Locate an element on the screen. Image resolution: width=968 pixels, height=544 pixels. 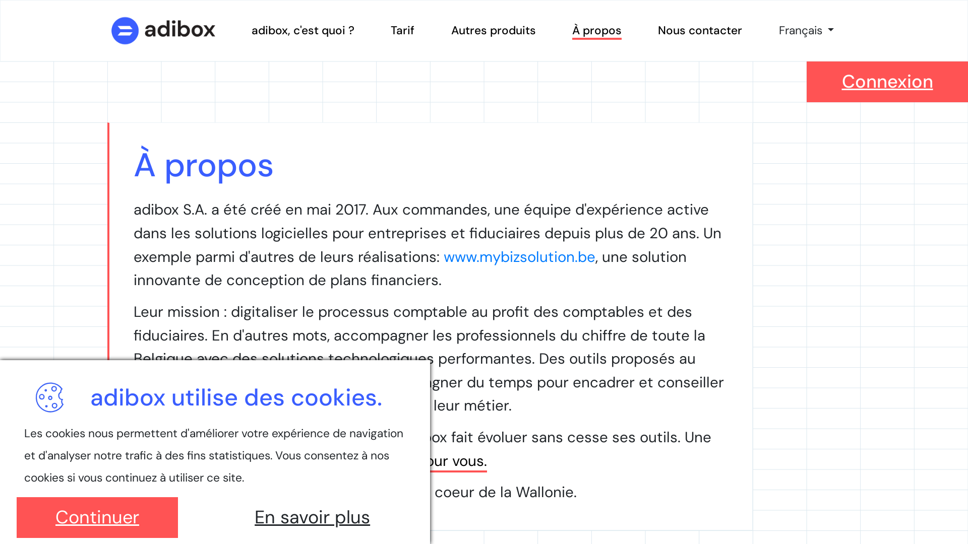
adibox, c'est quoi ? is located at coordinates (303, 30).